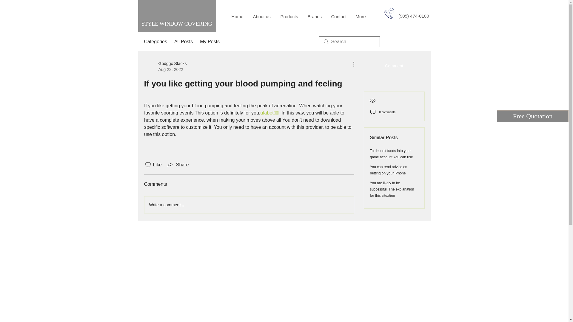 The height and width of the screenshot is (322, 573). What do you see at coordinates (238, 17) in the screenshot?
I see `Home` at bounding box center [238, 17].